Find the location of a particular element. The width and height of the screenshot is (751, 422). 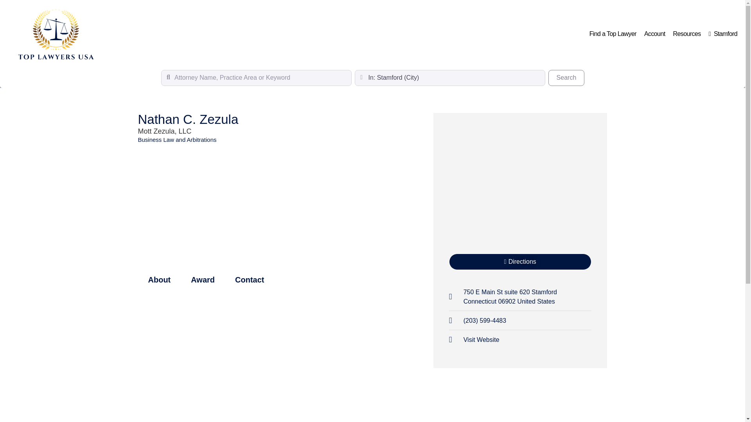

Account is located at coordinates (613, 34).